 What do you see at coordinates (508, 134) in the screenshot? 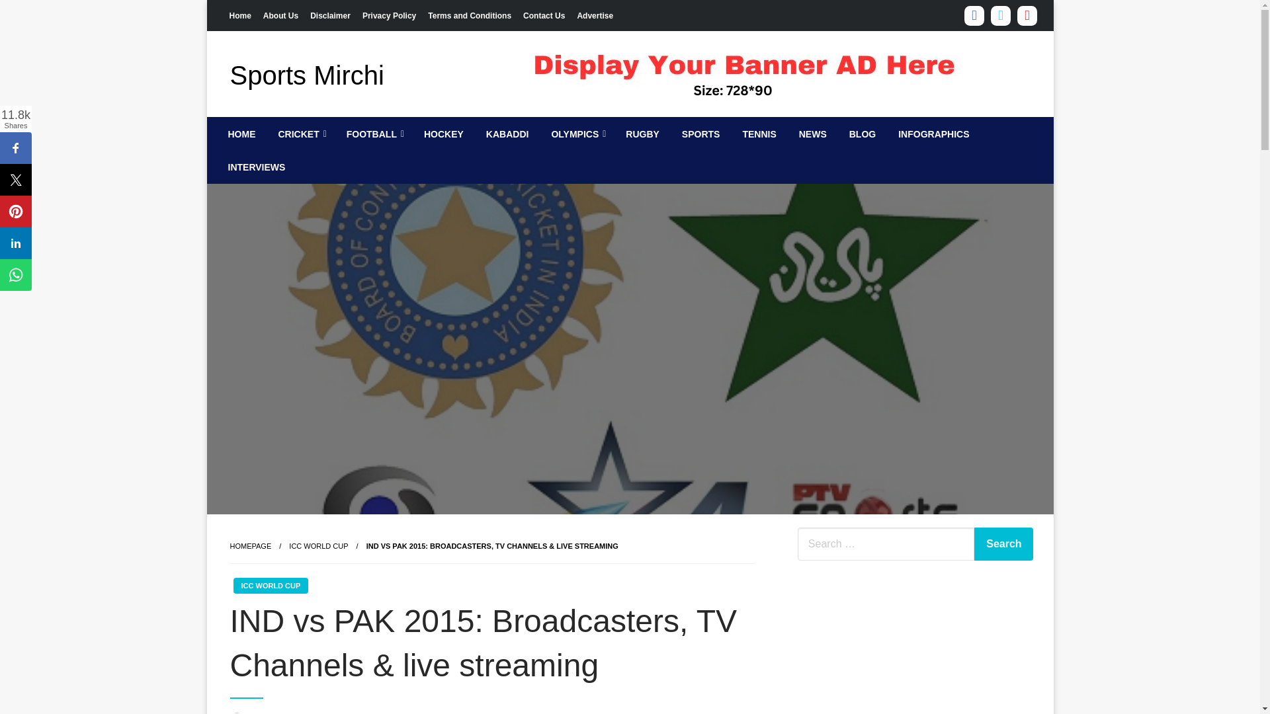
I see `KABADDI` at bounding box center [508, 134].